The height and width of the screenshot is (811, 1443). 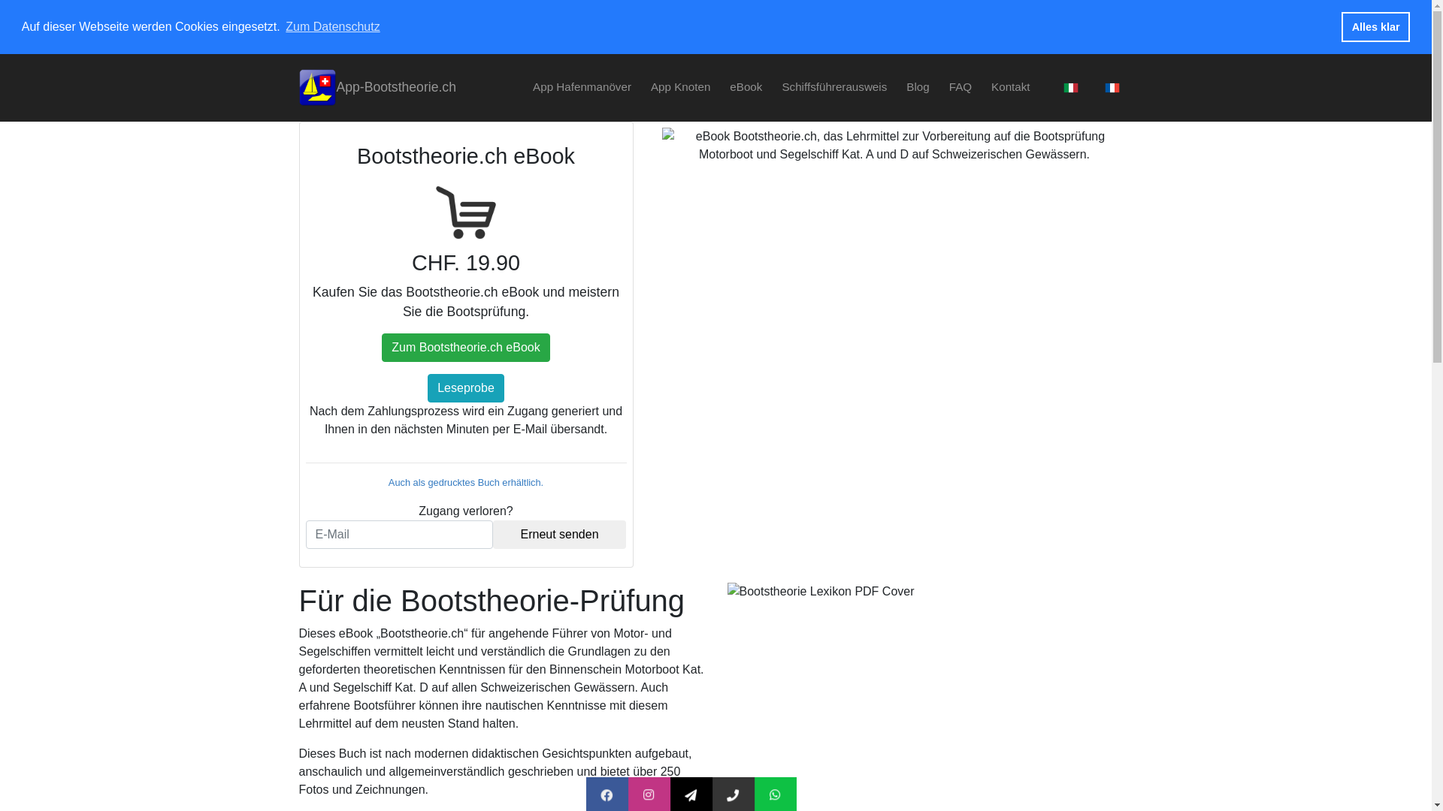 I want to click on Erneut senden, so click(x=560, y=535).